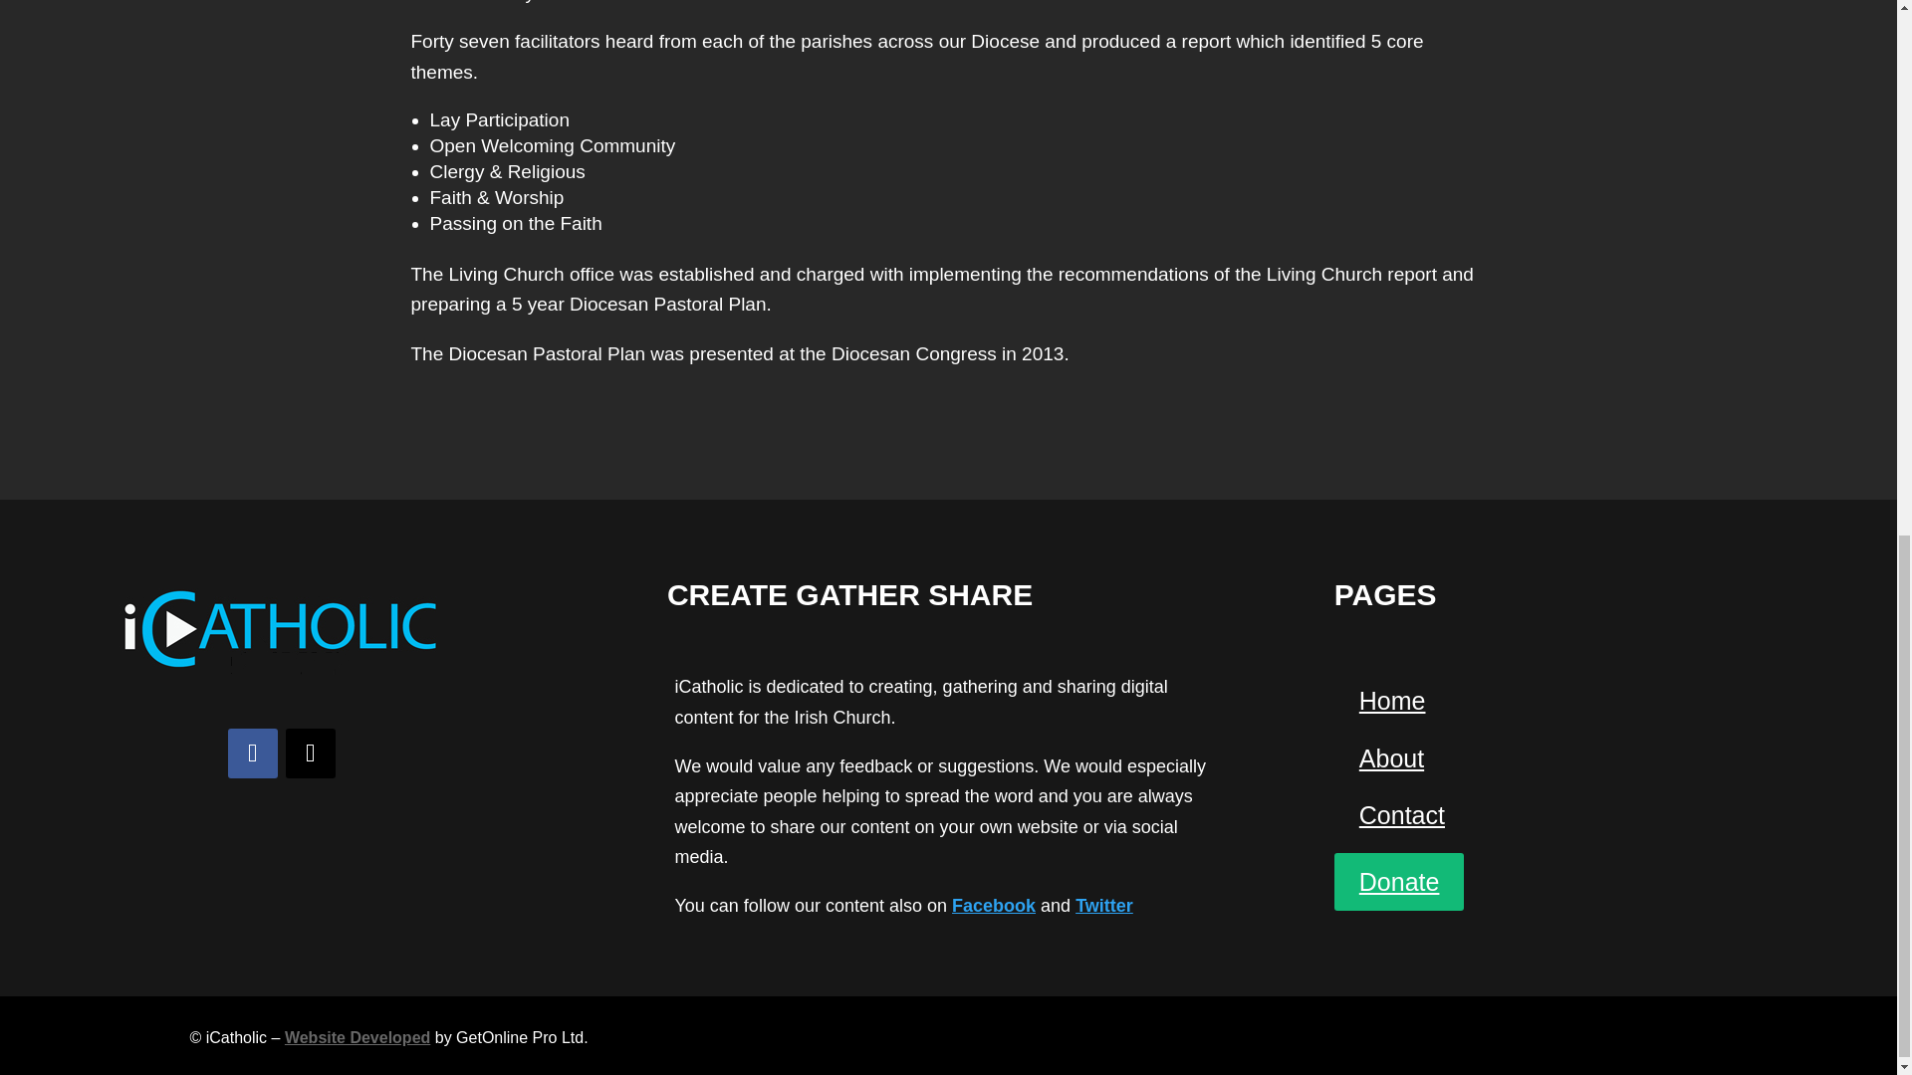 The width and height of the screenshot is (1912, 1075). What do you see at coordinates (252, 752) in the screenshot?
I see `Follow on Facebook` at bounding box center [252, 752].